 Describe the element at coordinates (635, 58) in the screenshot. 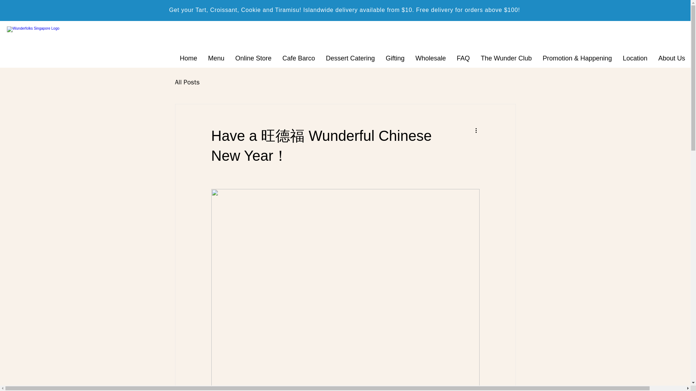

I see `Location` at that location.